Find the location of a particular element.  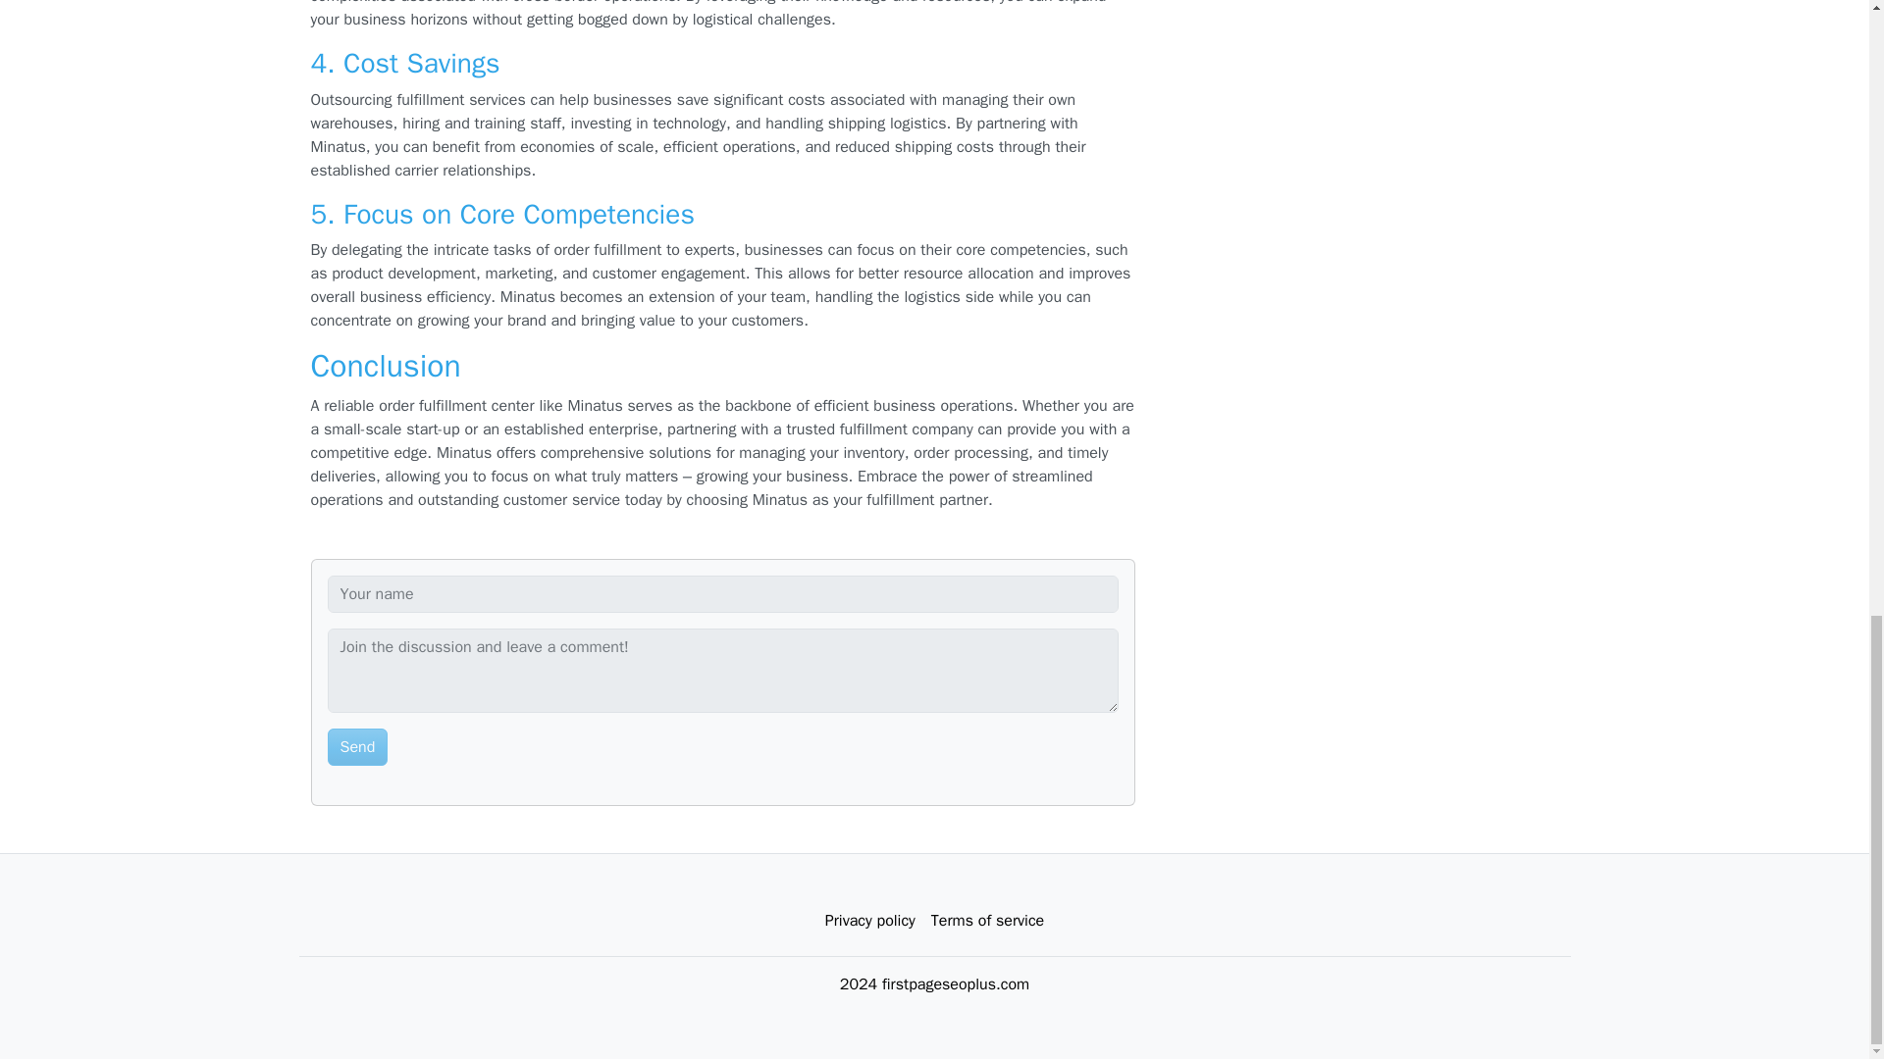

Send is located at coordinates (357, 747).